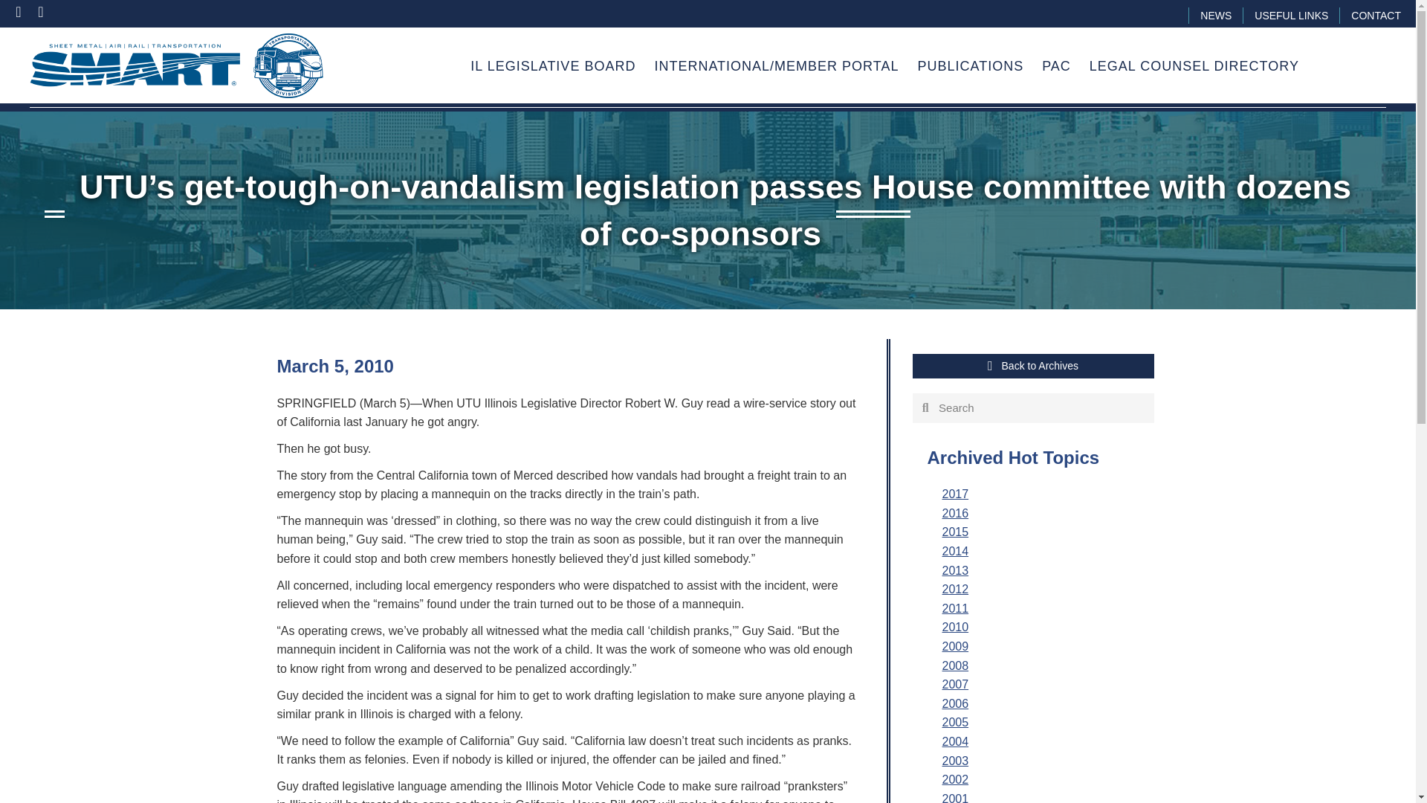 This screenshot has width=1427, height=803. What do you see at coordinates (553, 67) in the screenshot?
I see `IL LEGISLATIVE BOARD` at bounding box center [553, 67].